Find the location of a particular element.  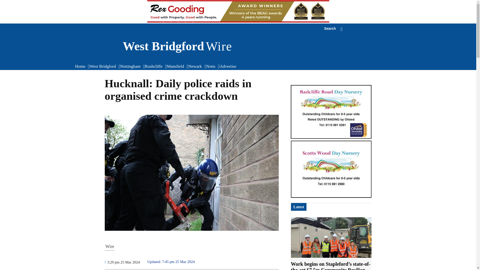

Instagram is located at coordinates (335, 29).